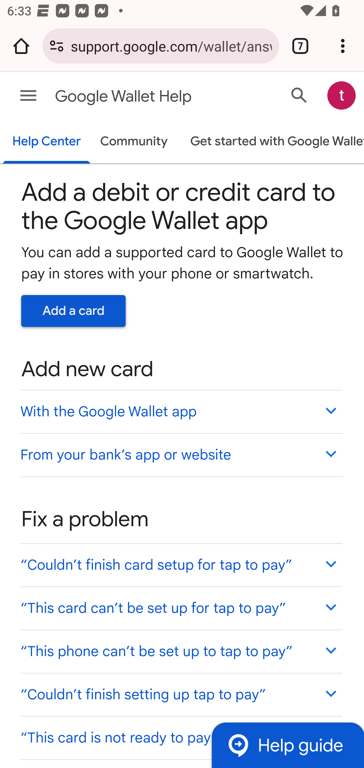  Describe the element at coordinates (57, 46) in the screenshot. I see `Connection is secure` at that location.